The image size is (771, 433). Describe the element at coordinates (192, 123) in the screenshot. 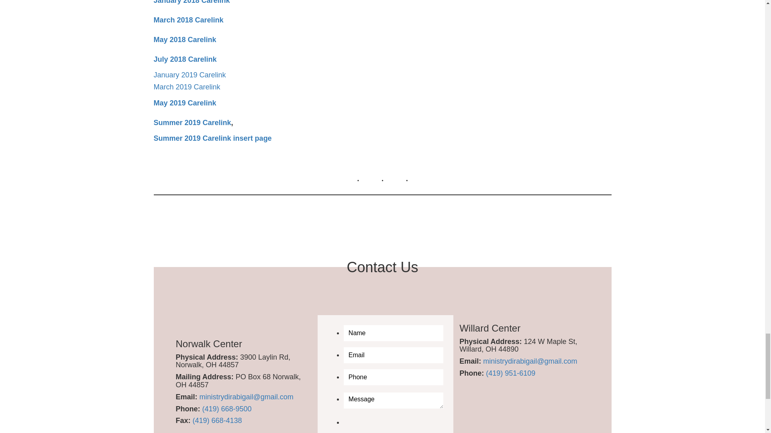

I see `Summer 2019 Carelink` at that location.